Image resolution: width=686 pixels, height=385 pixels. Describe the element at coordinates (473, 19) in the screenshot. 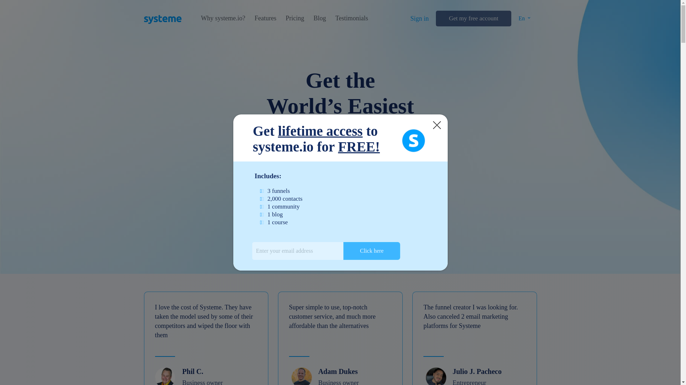

I see `Get my free account` at that location.